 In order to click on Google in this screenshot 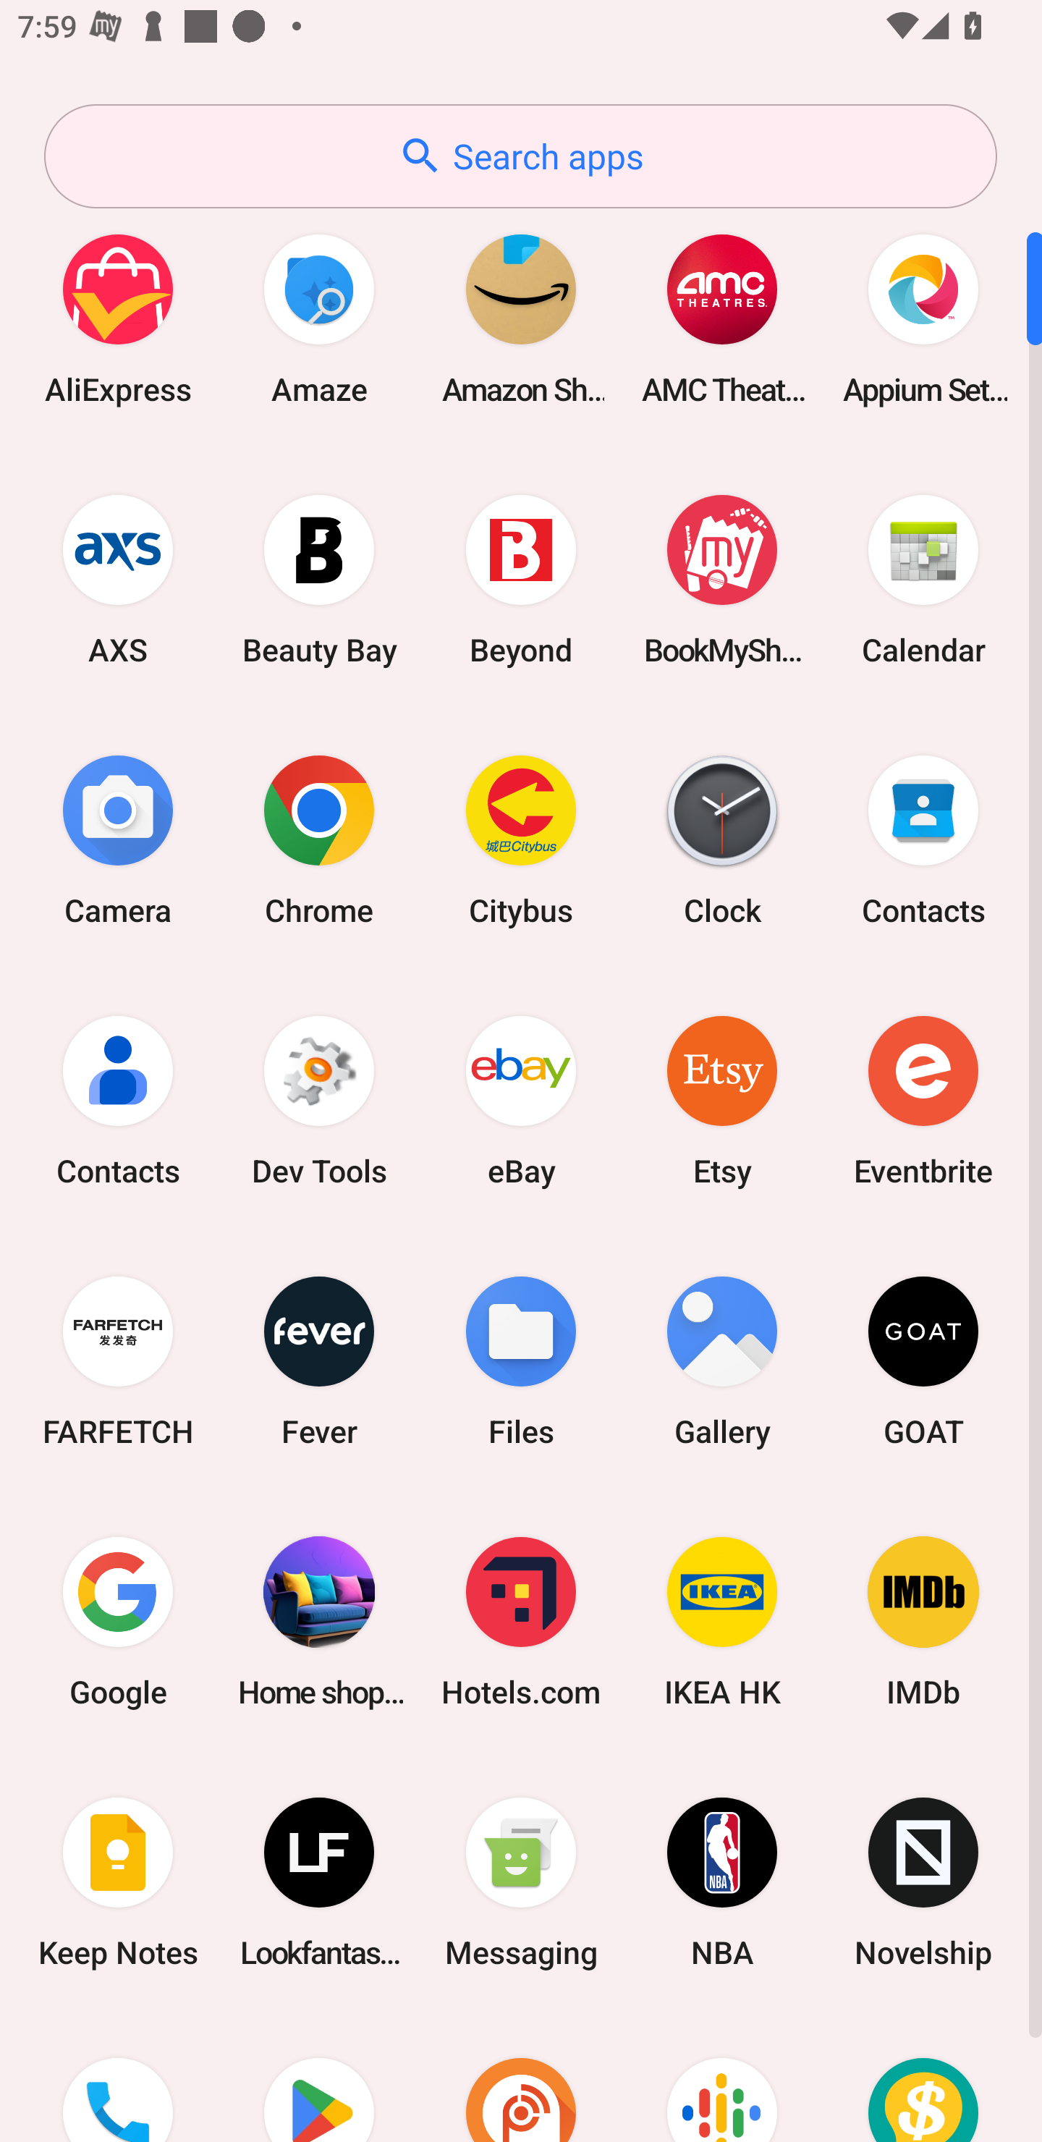, I will do `click(118, 1621)`.